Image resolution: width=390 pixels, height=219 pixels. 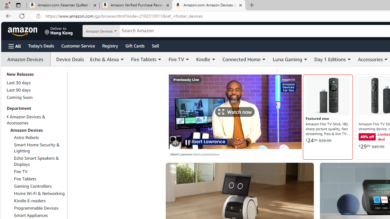 What do you see at coordinates (27, 59) in the screenshot?
I see `Amazon Devices` at bounding box center [27, 59].